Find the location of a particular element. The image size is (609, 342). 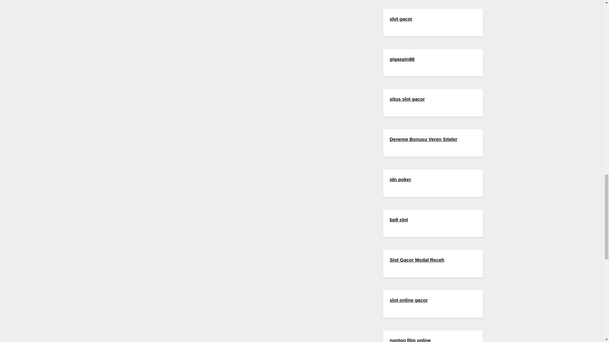

nonton film online is located at coordinates (410, 339).